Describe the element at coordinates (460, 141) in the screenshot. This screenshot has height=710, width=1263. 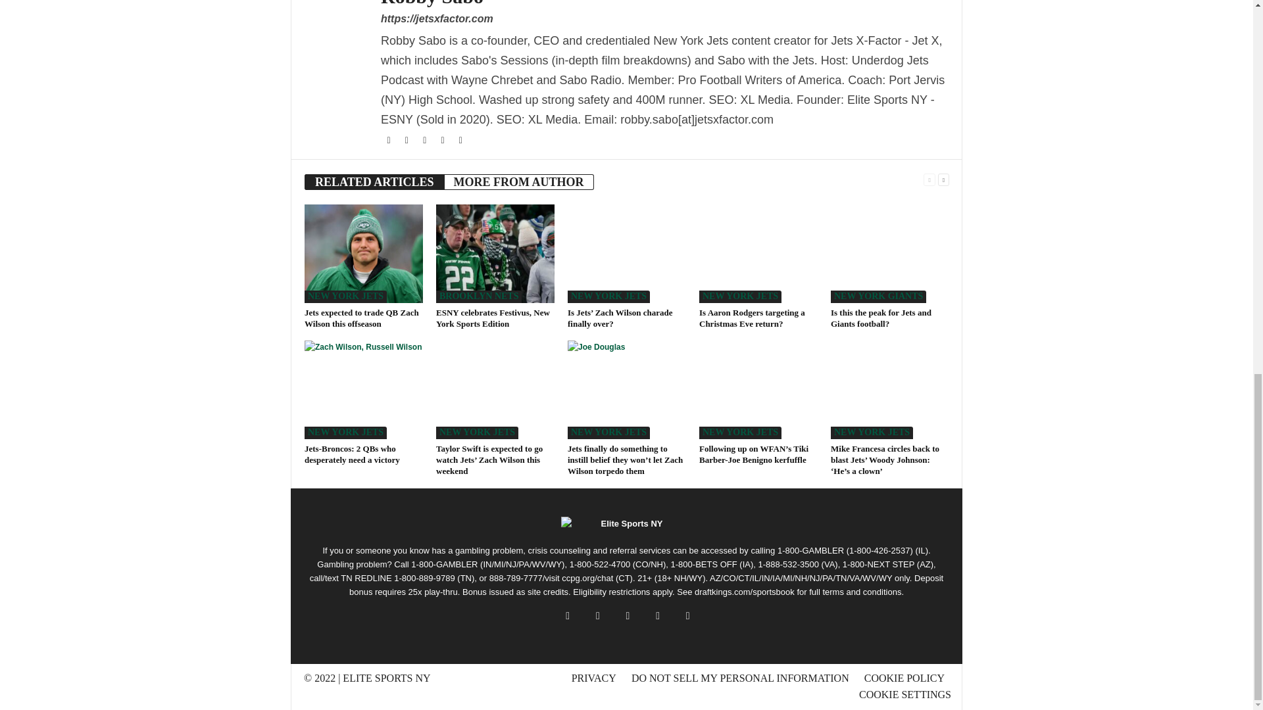
I see `Linkedin` at that location.